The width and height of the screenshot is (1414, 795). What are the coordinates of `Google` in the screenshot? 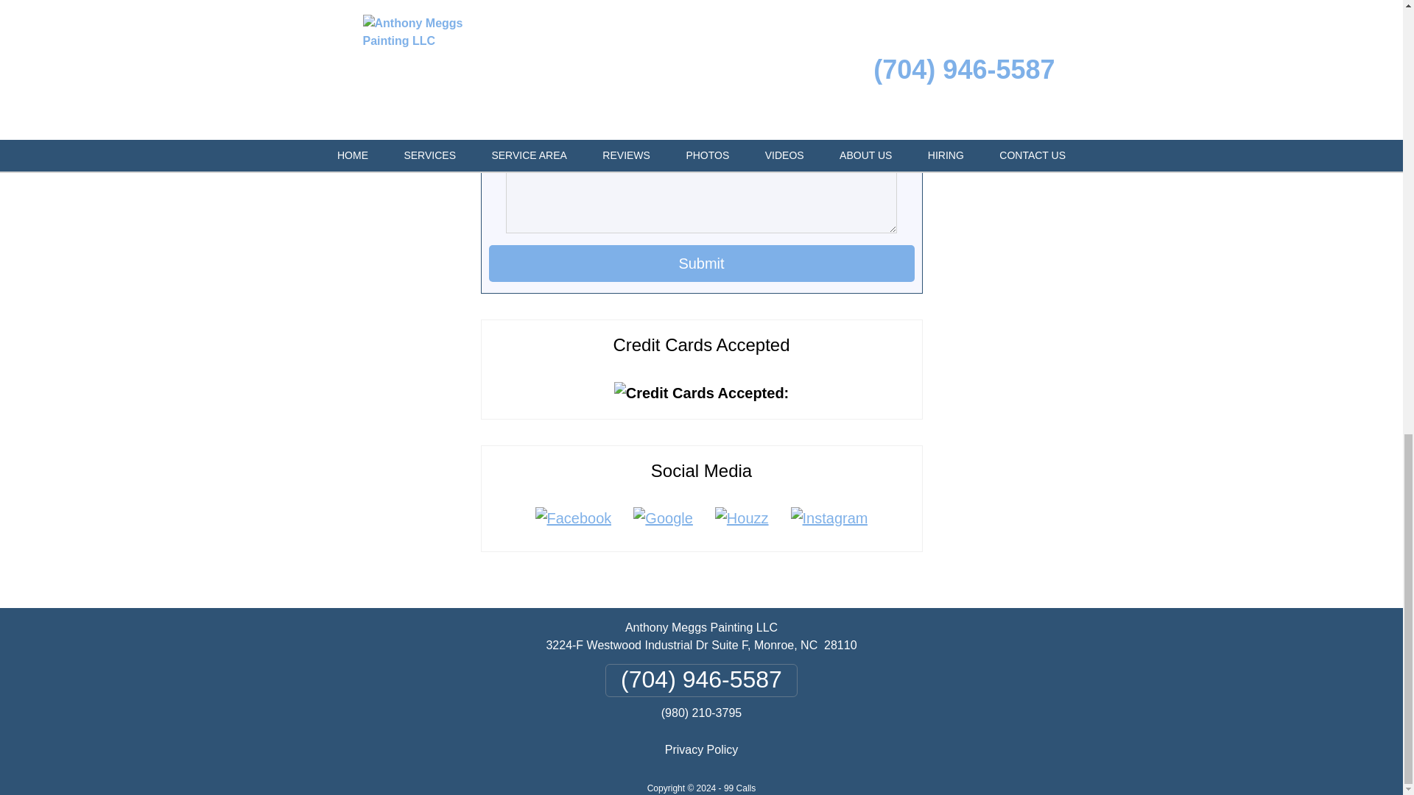 It's located at (663, 518).